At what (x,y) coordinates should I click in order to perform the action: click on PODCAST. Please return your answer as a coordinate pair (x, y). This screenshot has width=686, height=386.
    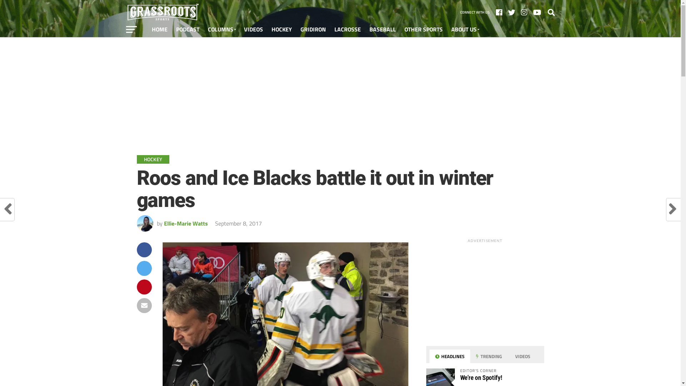
    Looking at the image, I should click on (187, 29).